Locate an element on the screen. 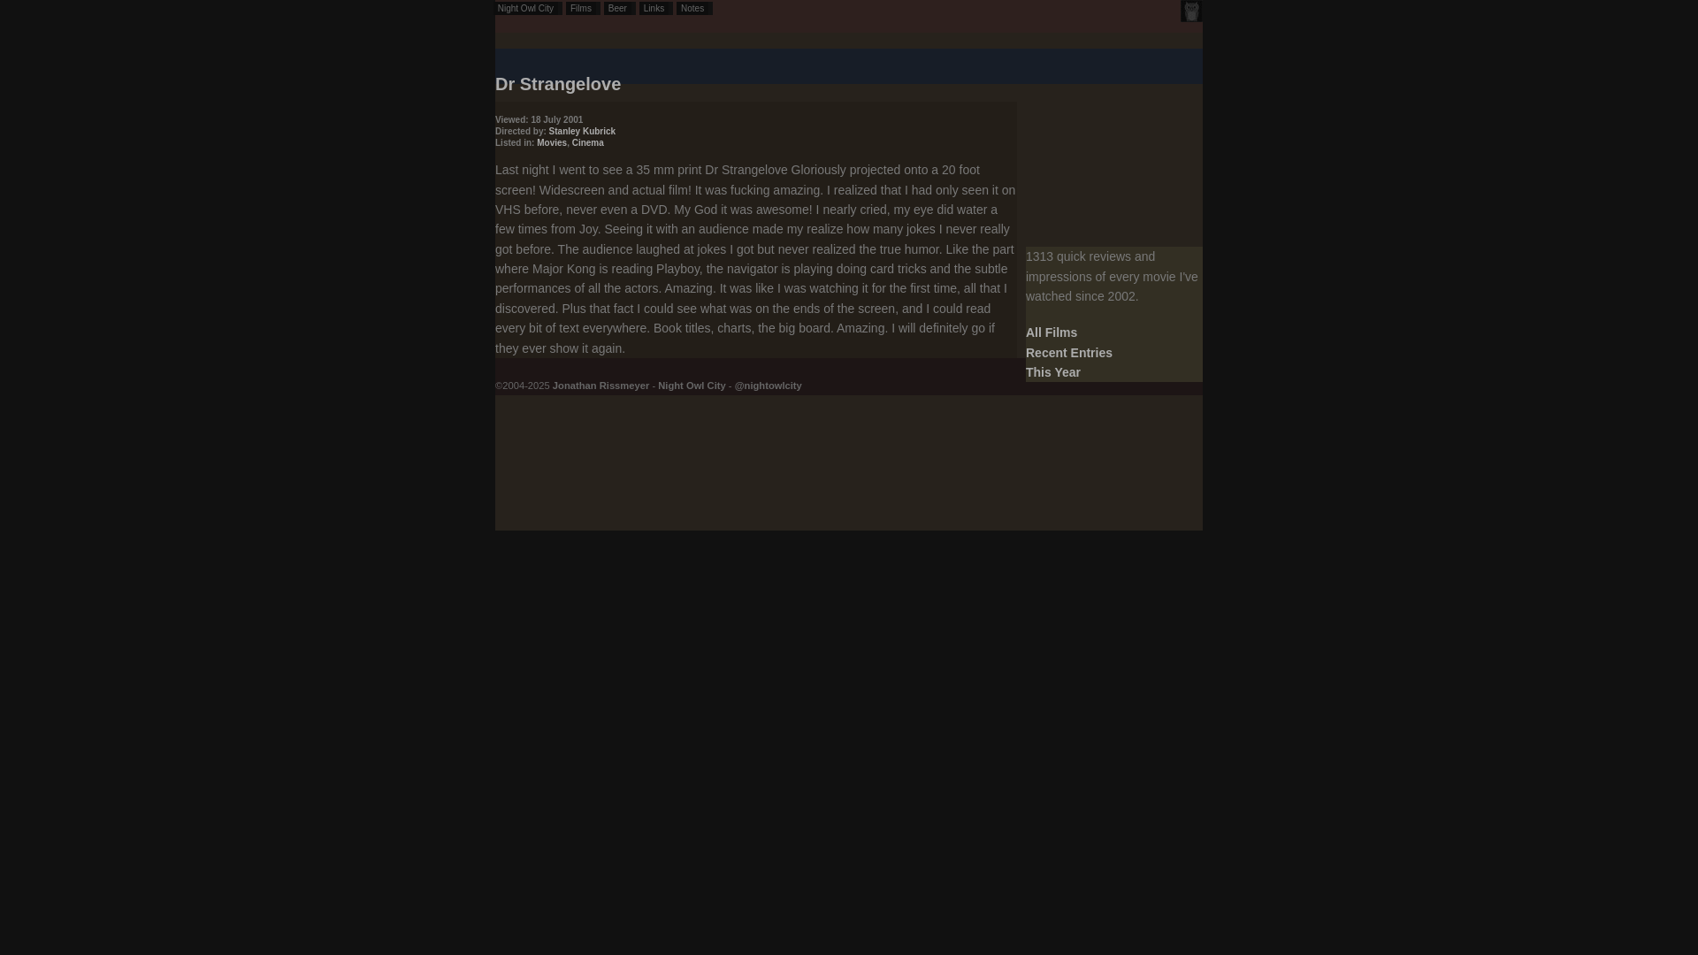 This screenshot has height=955, width=1698. All Films is located at coordinates (1051, 332).